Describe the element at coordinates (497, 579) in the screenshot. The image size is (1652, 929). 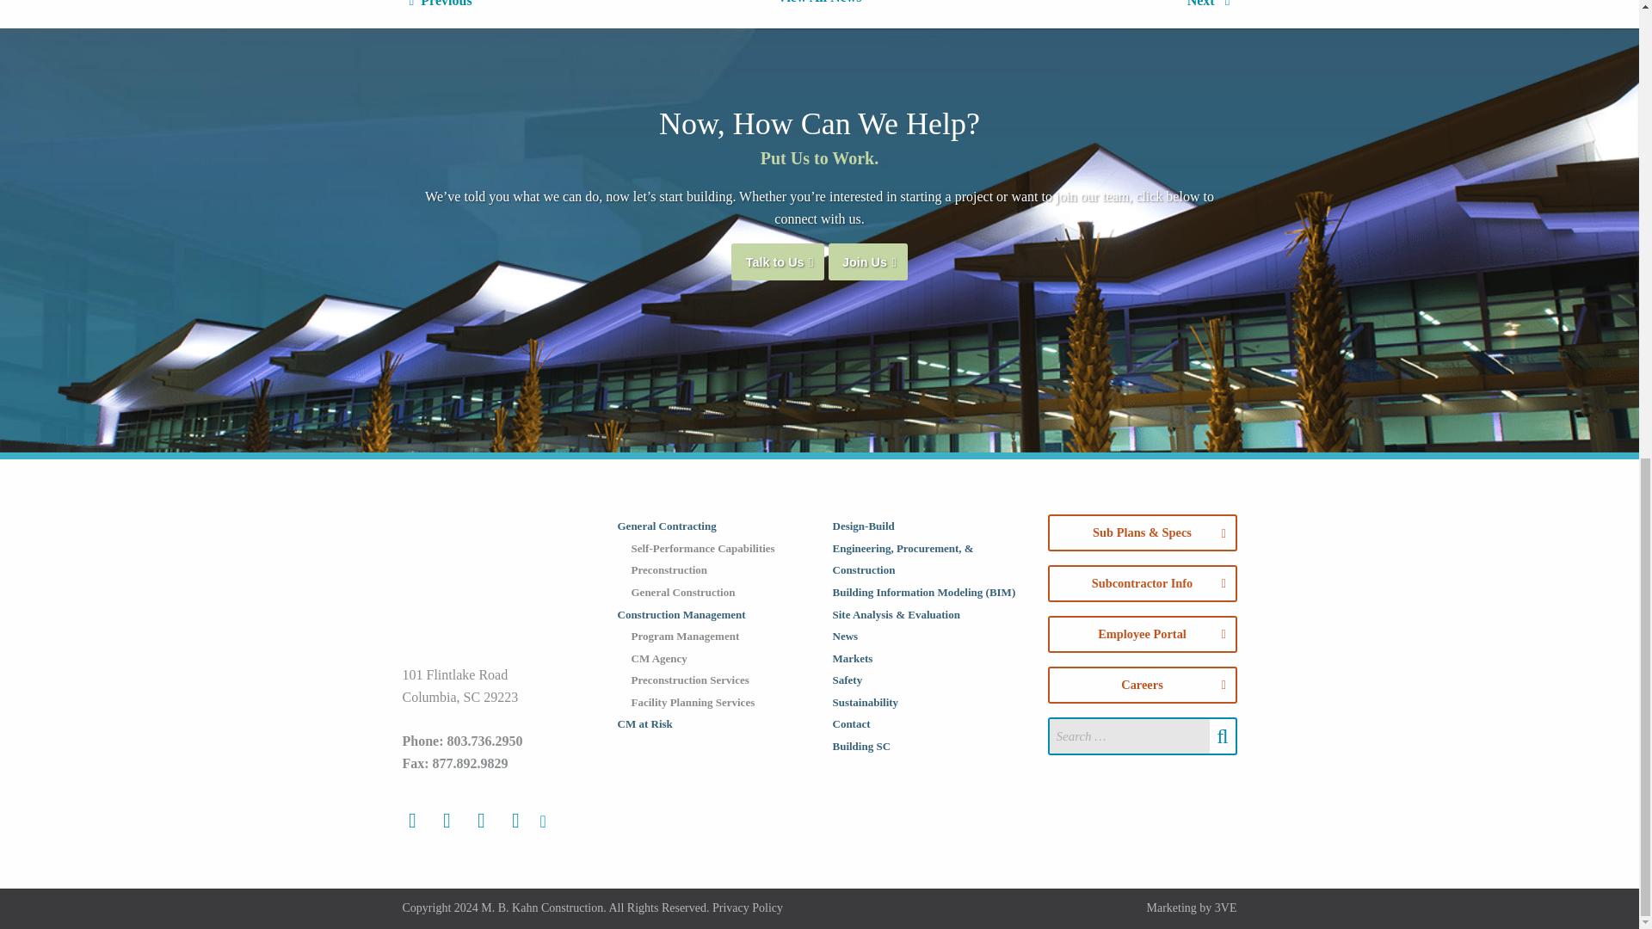
I see `M. B. Kahn Construction` at that location.